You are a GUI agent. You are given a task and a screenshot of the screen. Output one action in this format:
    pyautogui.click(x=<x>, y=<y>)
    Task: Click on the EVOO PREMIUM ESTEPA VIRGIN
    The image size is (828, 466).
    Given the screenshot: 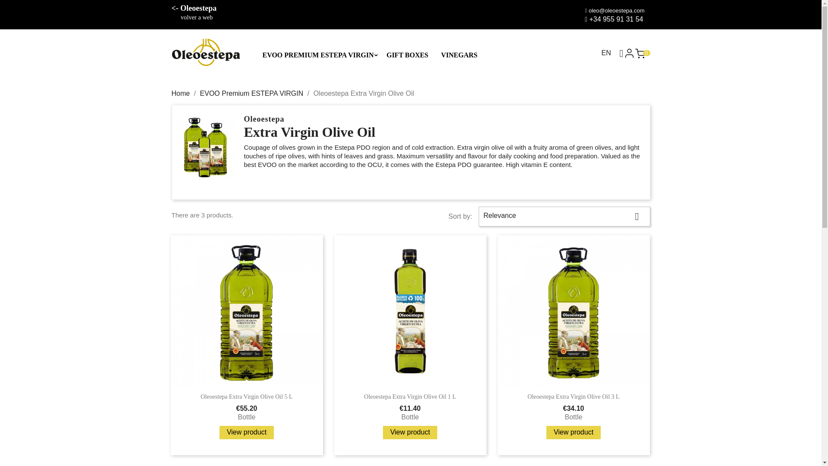 What is the action you would take?
    pyautogui.click(x=317, y=52)
    